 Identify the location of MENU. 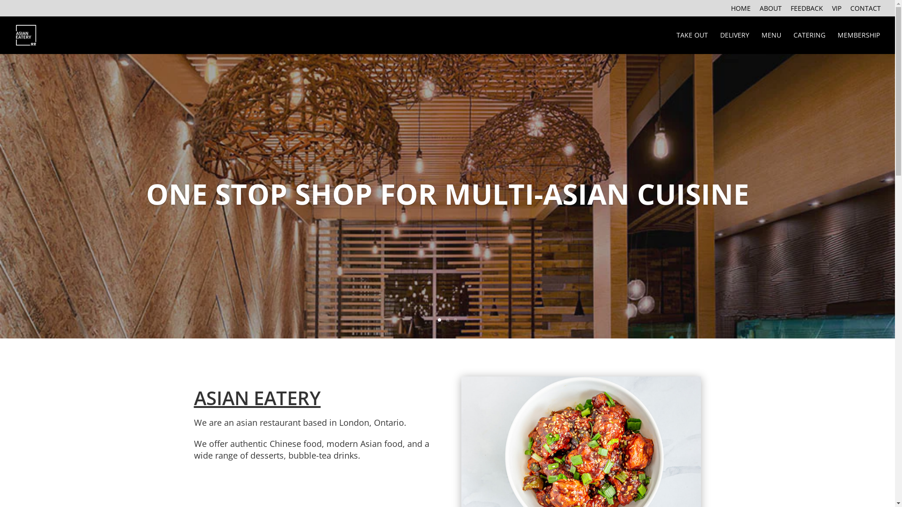
(771, 43).